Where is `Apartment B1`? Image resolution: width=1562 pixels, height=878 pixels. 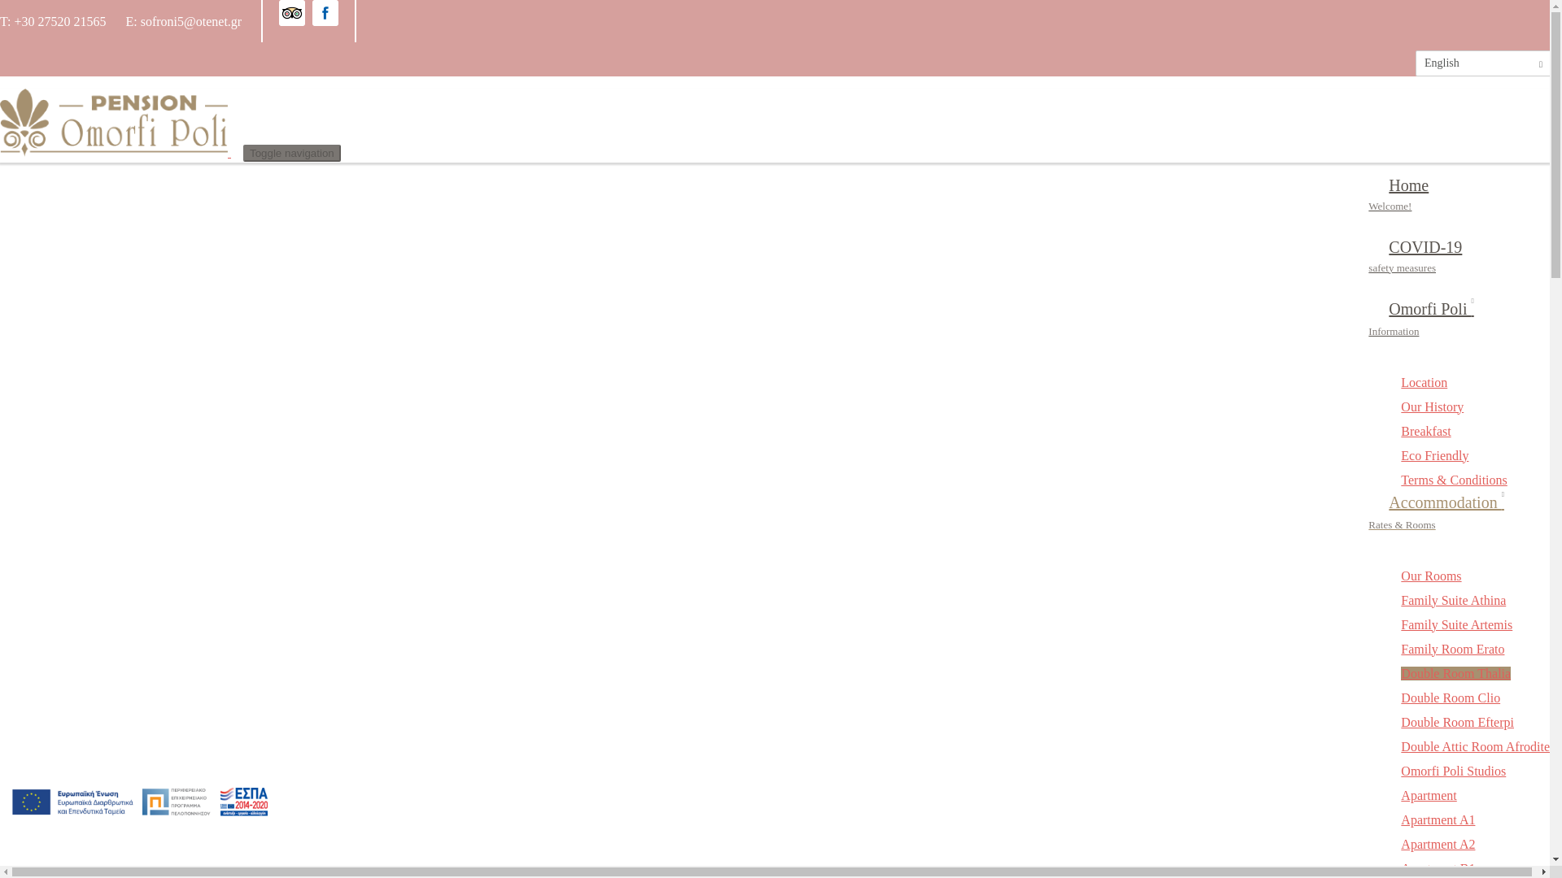
Apartment B1 is located at coordinates (1438, 868).